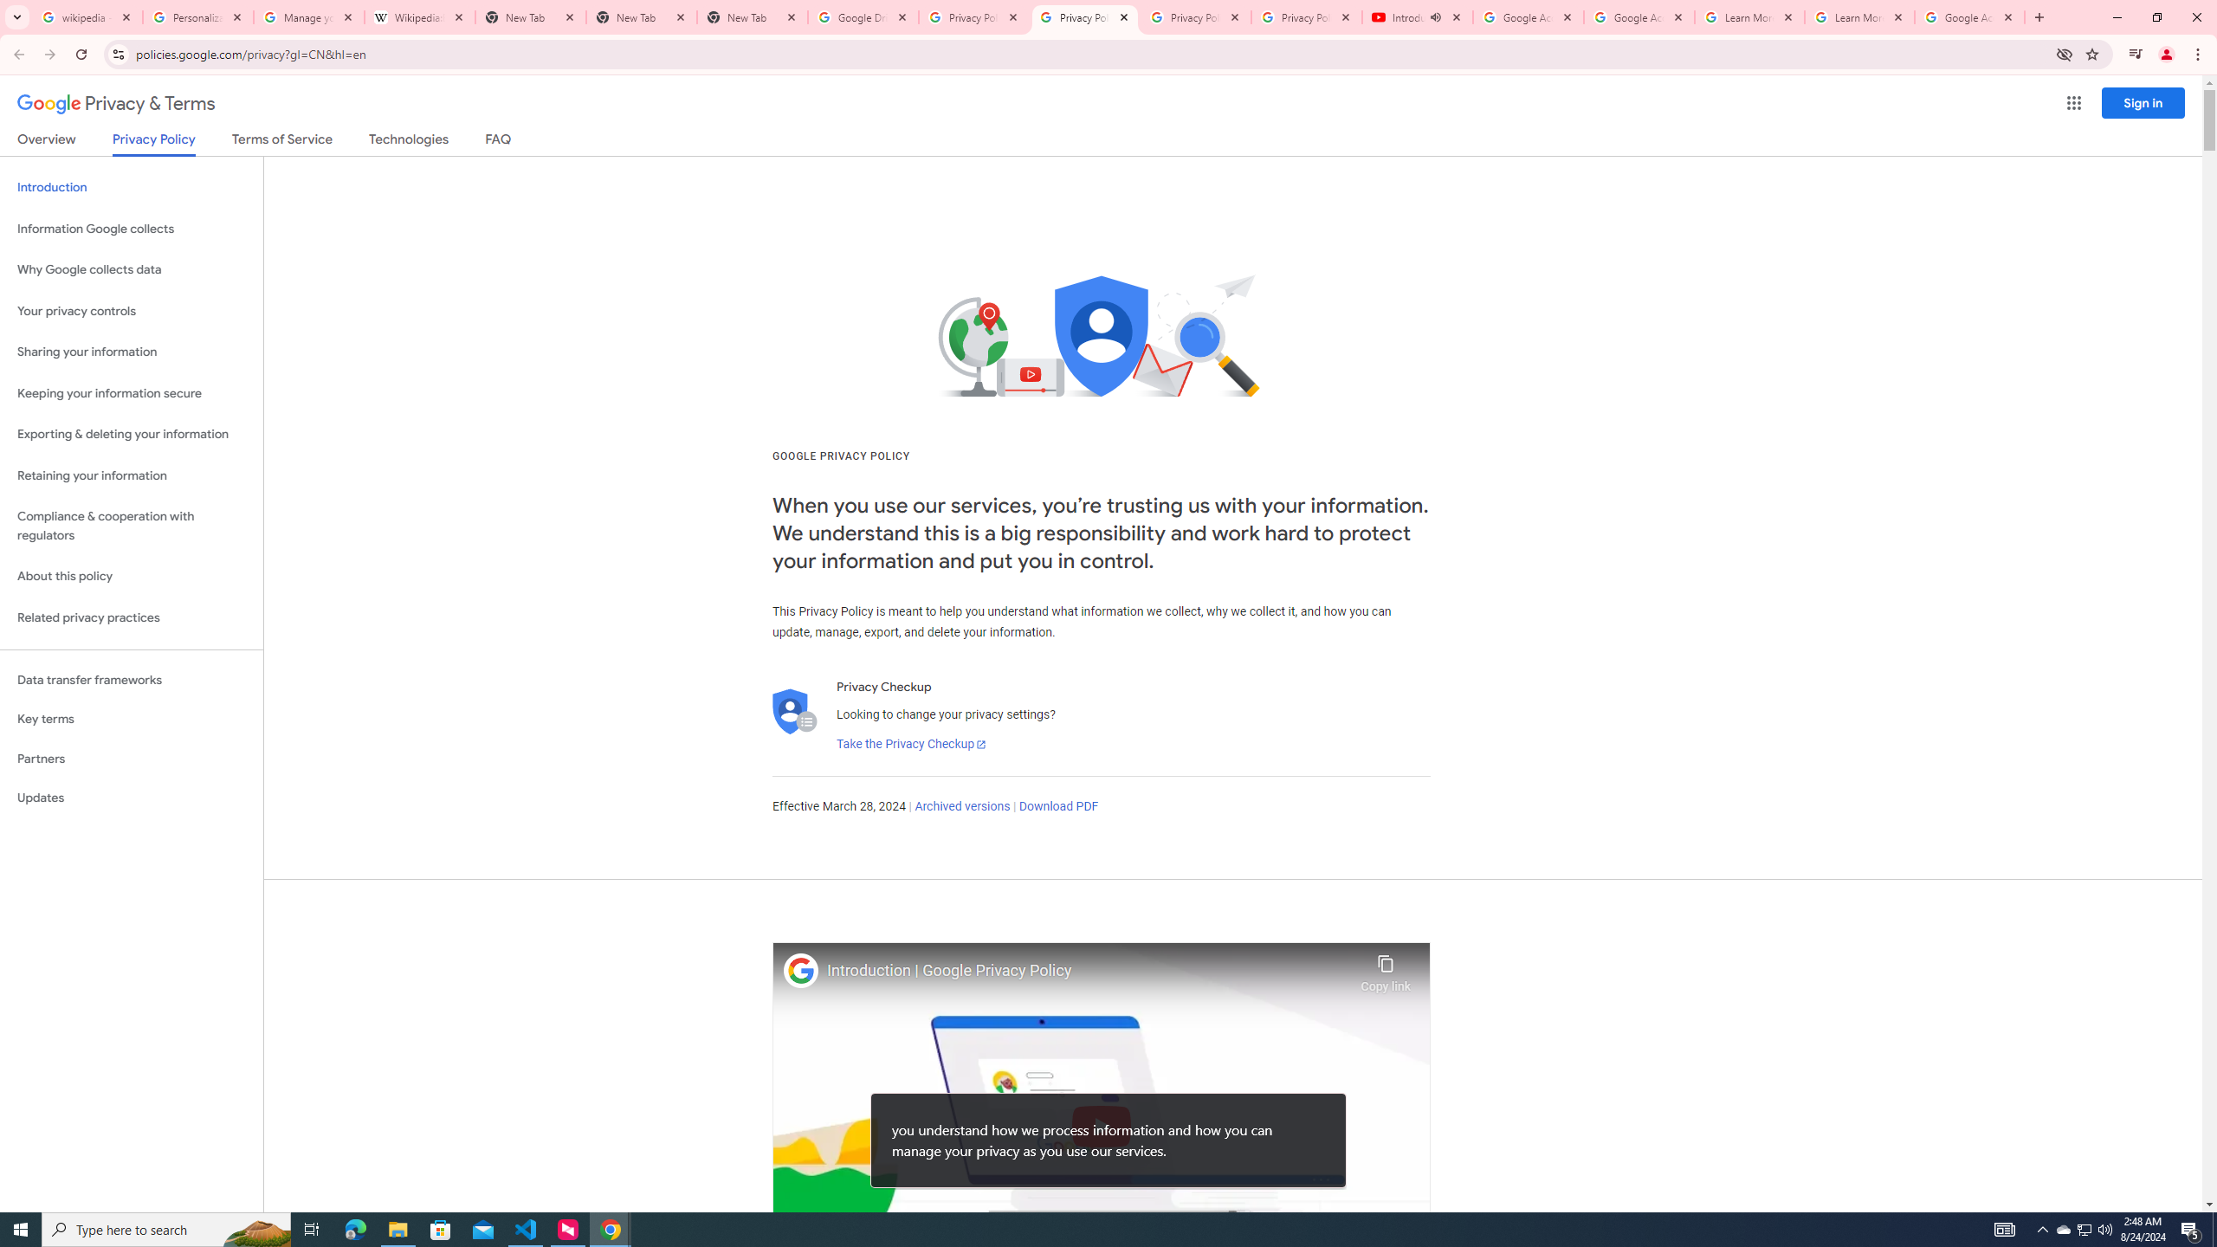  What do you see at coordinates (132, 577) in the screenshot?
I see `About this policy` at bounding box center [132, 577].